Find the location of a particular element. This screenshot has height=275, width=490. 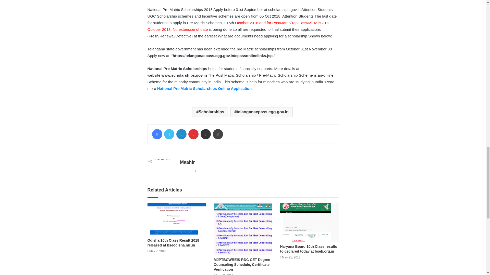

Twitter is located at coordinates (169, 134).